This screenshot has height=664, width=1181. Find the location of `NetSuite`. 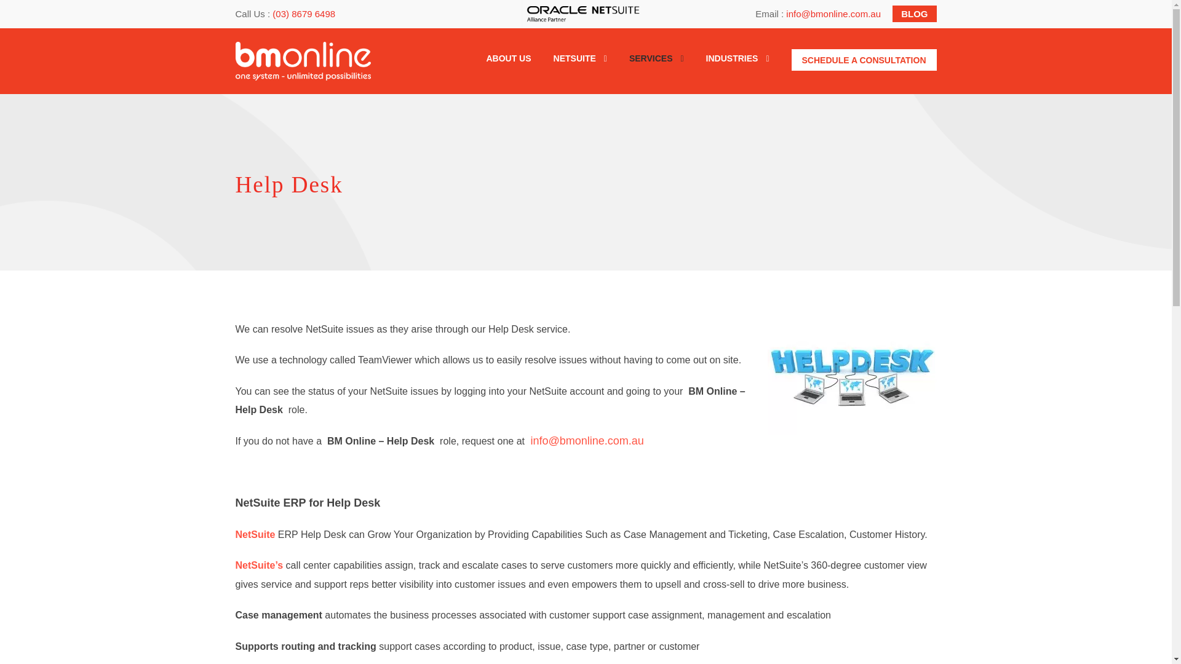

NetSuite is located at coordinates (259, 565).